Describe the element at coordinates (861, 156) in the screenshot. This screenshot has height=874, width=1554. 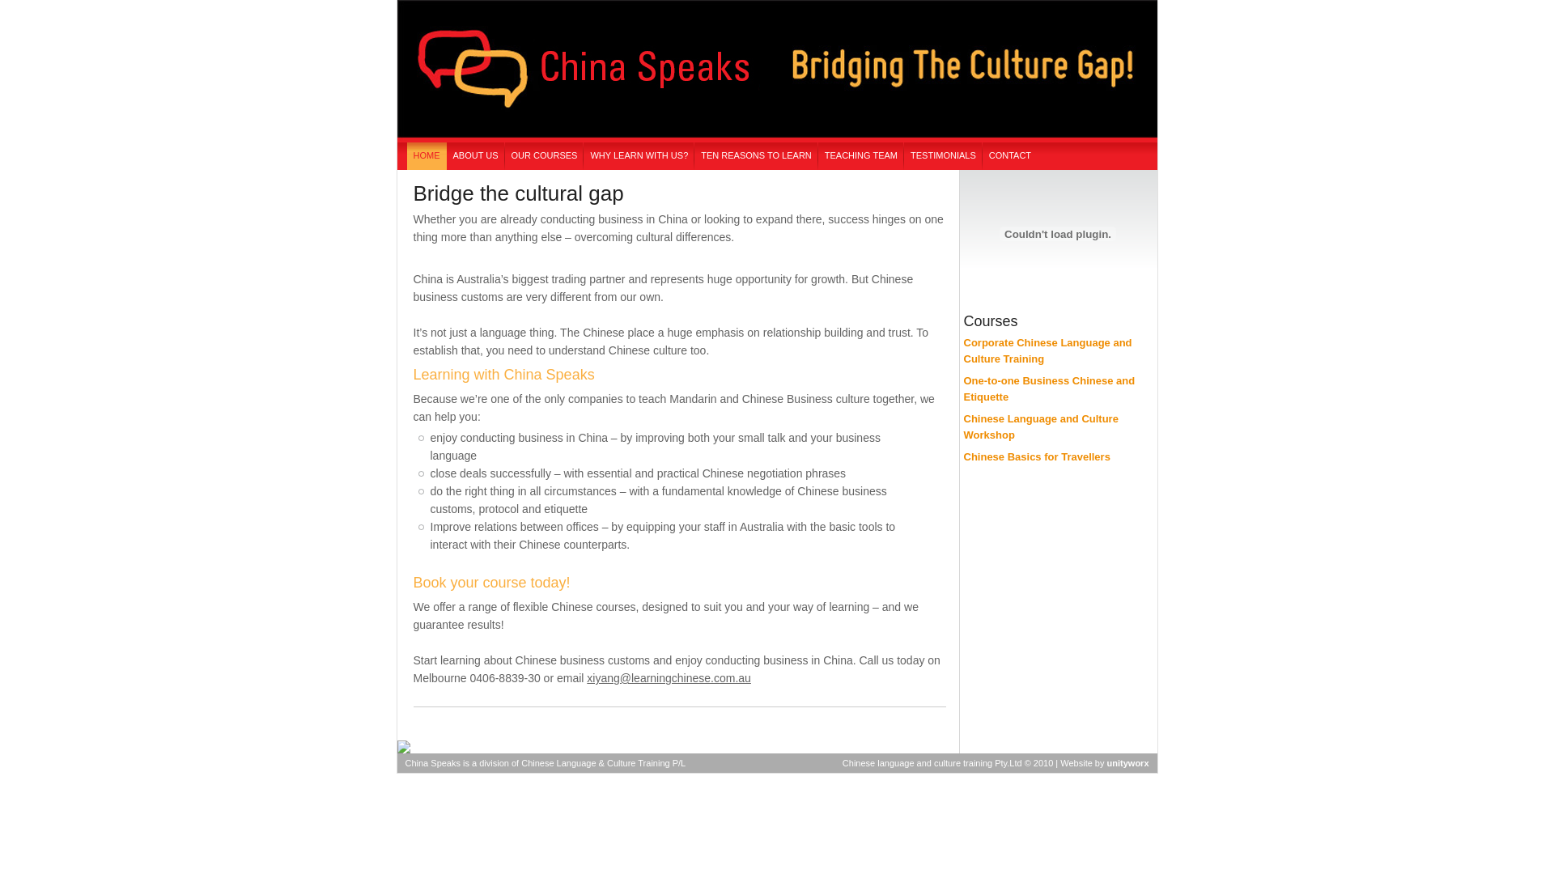
I see `TEACHING TEAM` at that location.